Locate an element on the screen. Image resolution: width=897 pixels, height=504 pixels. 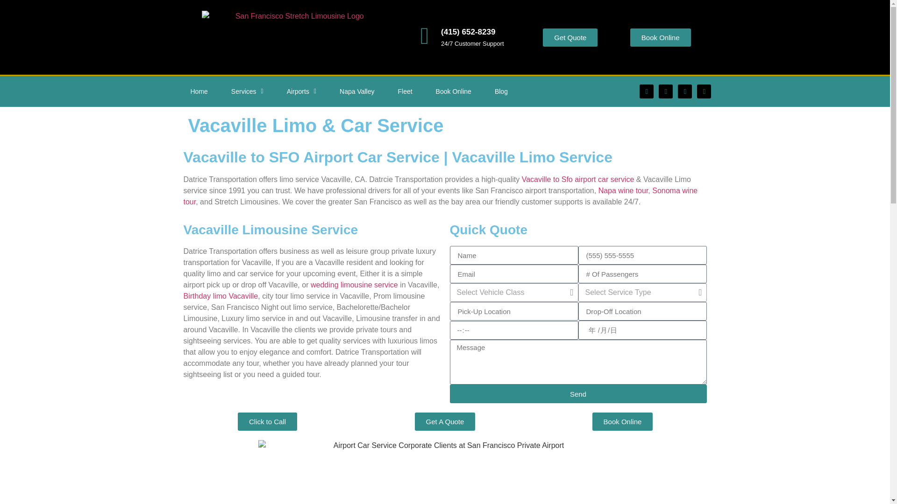
Napa Valley is located at coordinates (357, 91).